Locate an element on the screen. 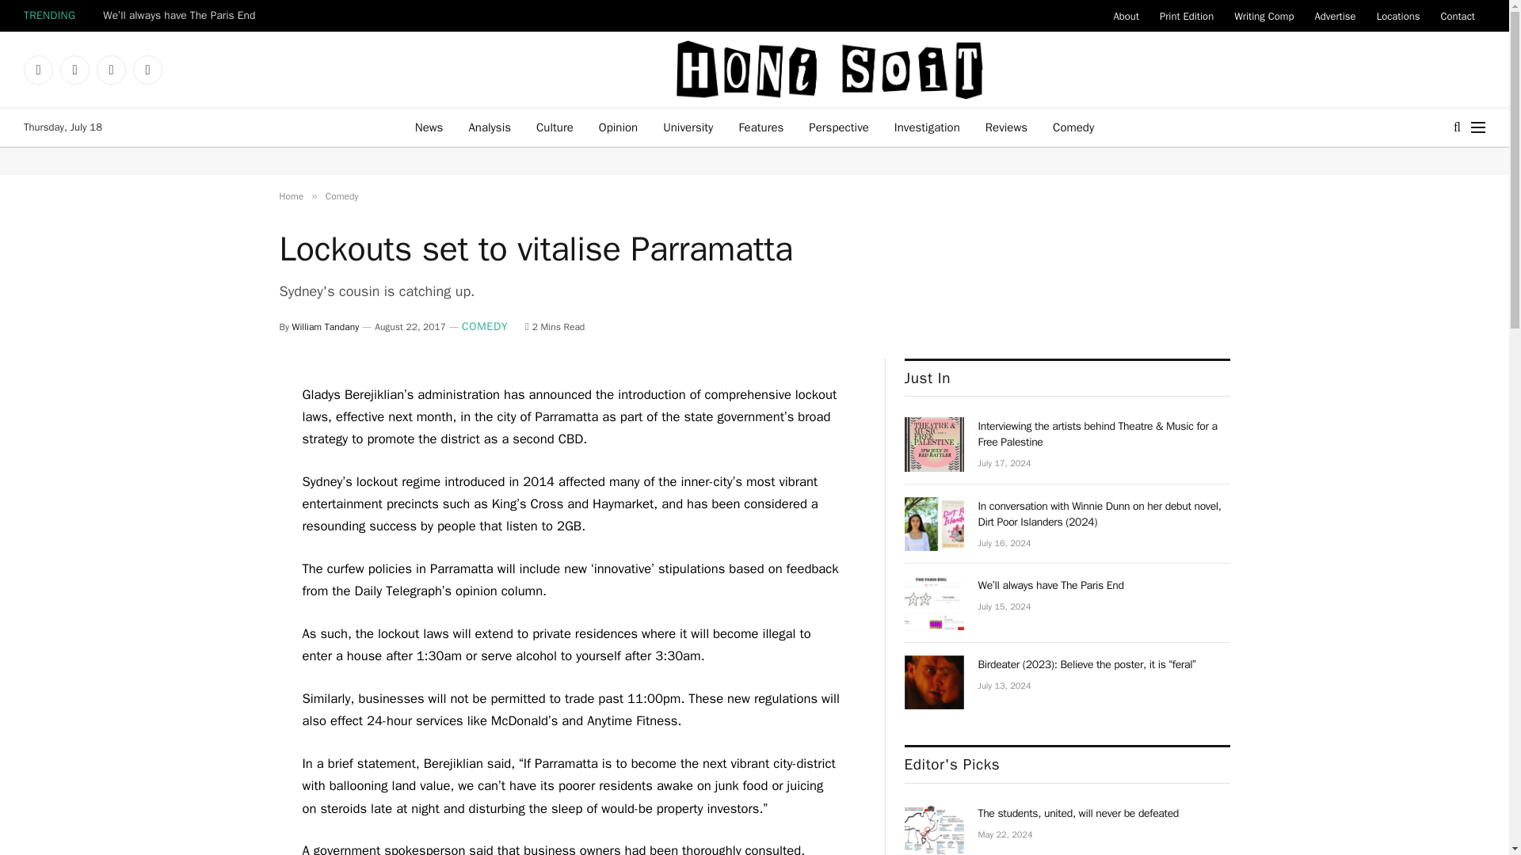 This screenshot has height=855, width=1521. Analysis is located at coordinates (489, 127).